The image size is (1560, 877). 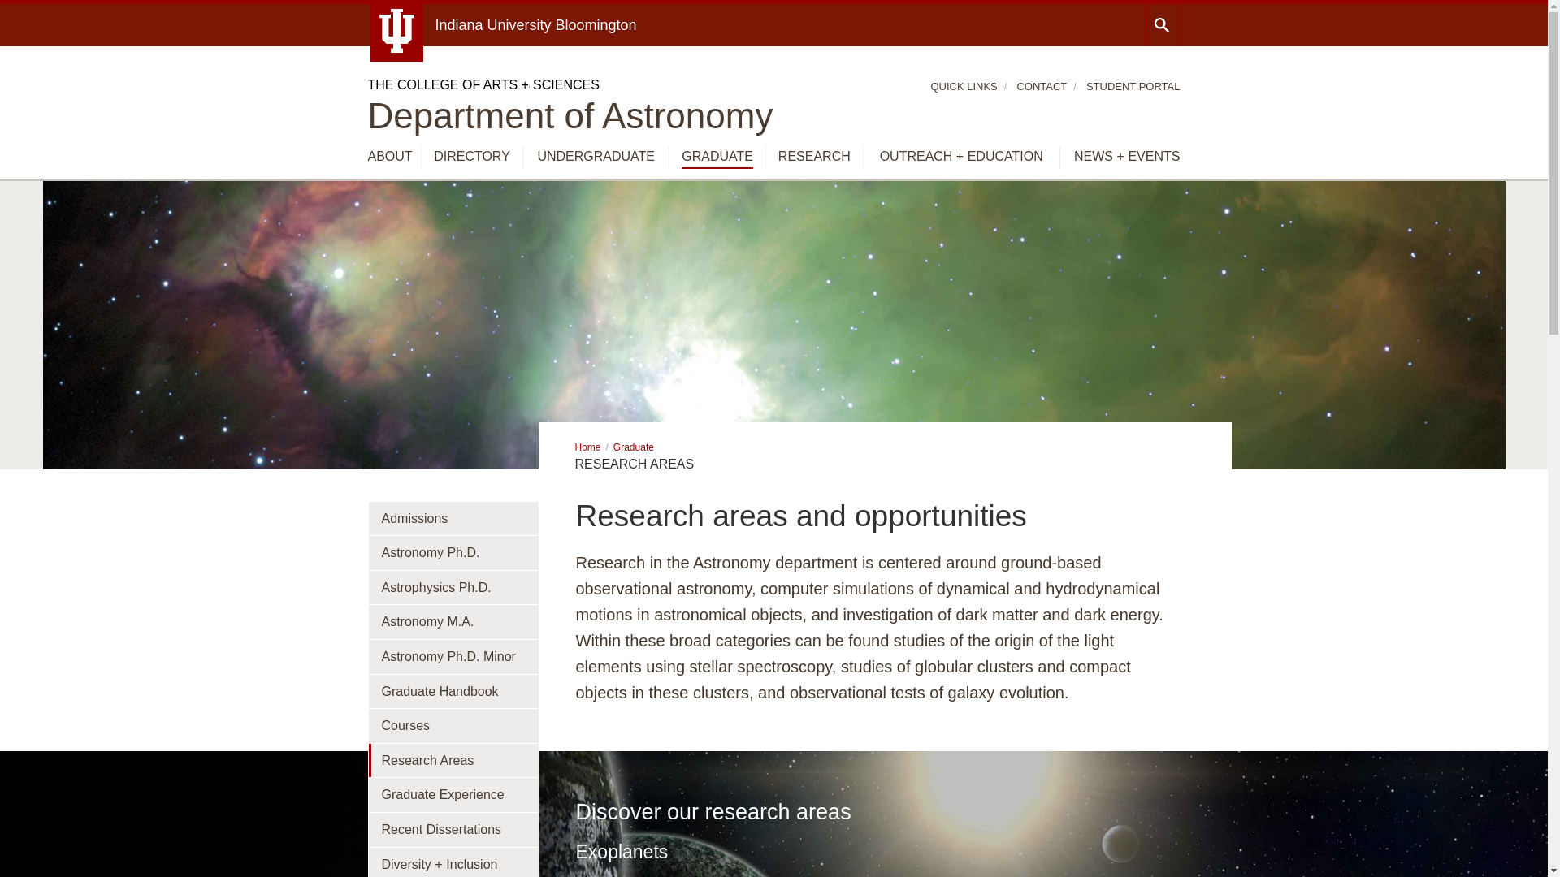 What do you see at coordinates (535, 24) in the screenshot?
I see `Indiana University Bloomington` at bounding box center [535, 24].